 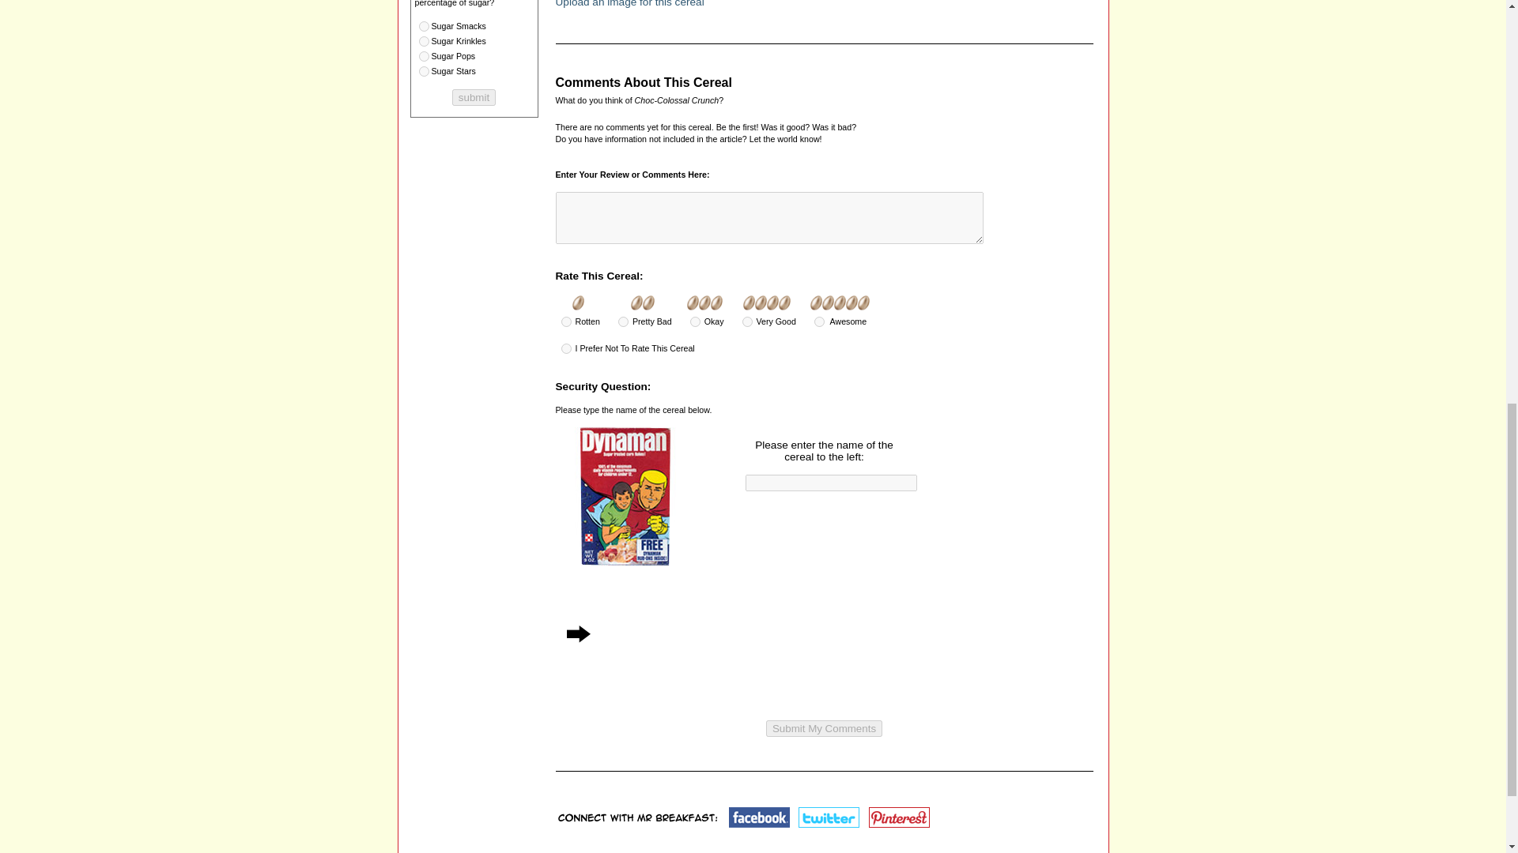 What do you see at coordinates (566, 349) in the screenshot?
I see `111` at bounding box center [566, 349].